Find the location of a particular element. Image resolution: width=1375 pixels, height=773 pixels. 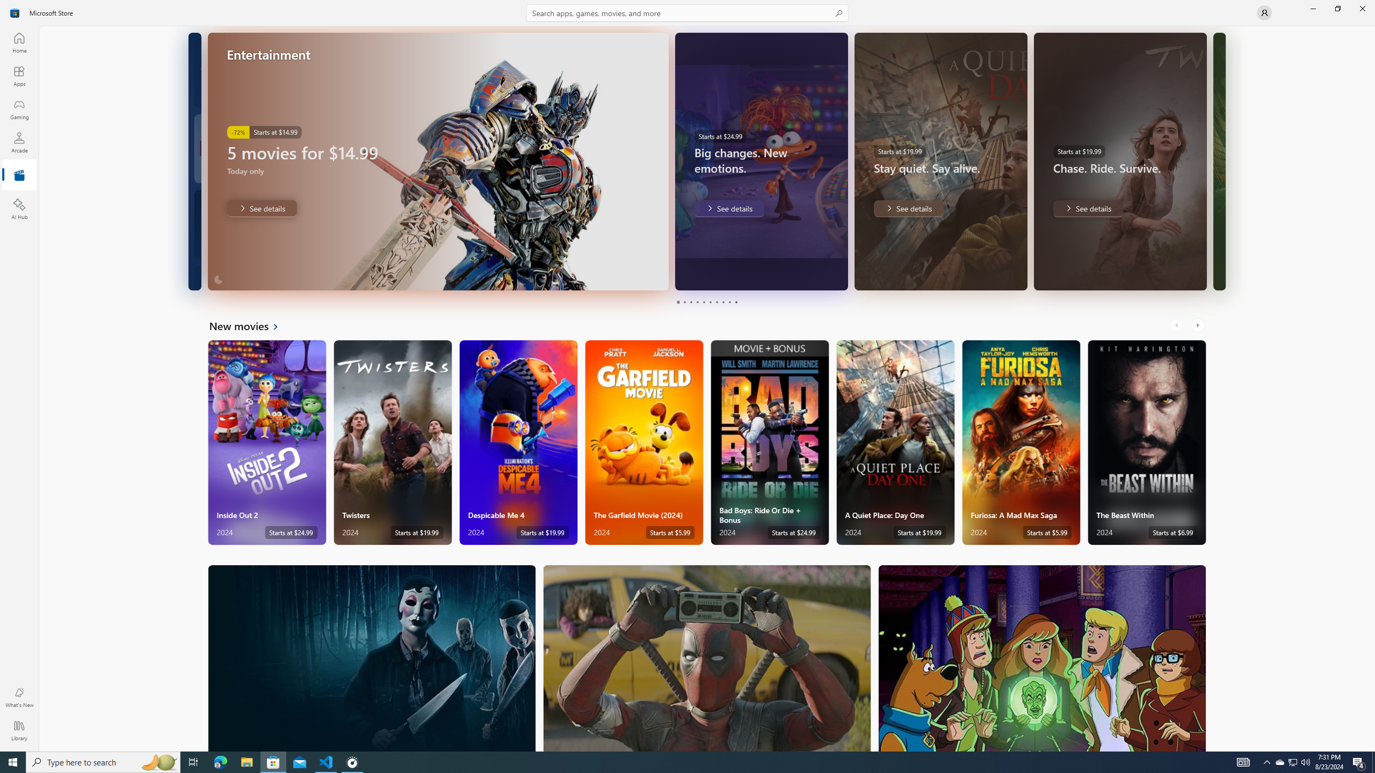

Entertainment is located at coordinates (19, 176).